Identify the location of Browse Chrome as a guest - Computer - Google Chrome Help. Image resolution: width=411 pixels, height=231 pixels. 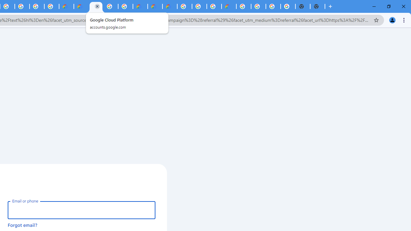
(214, 6).